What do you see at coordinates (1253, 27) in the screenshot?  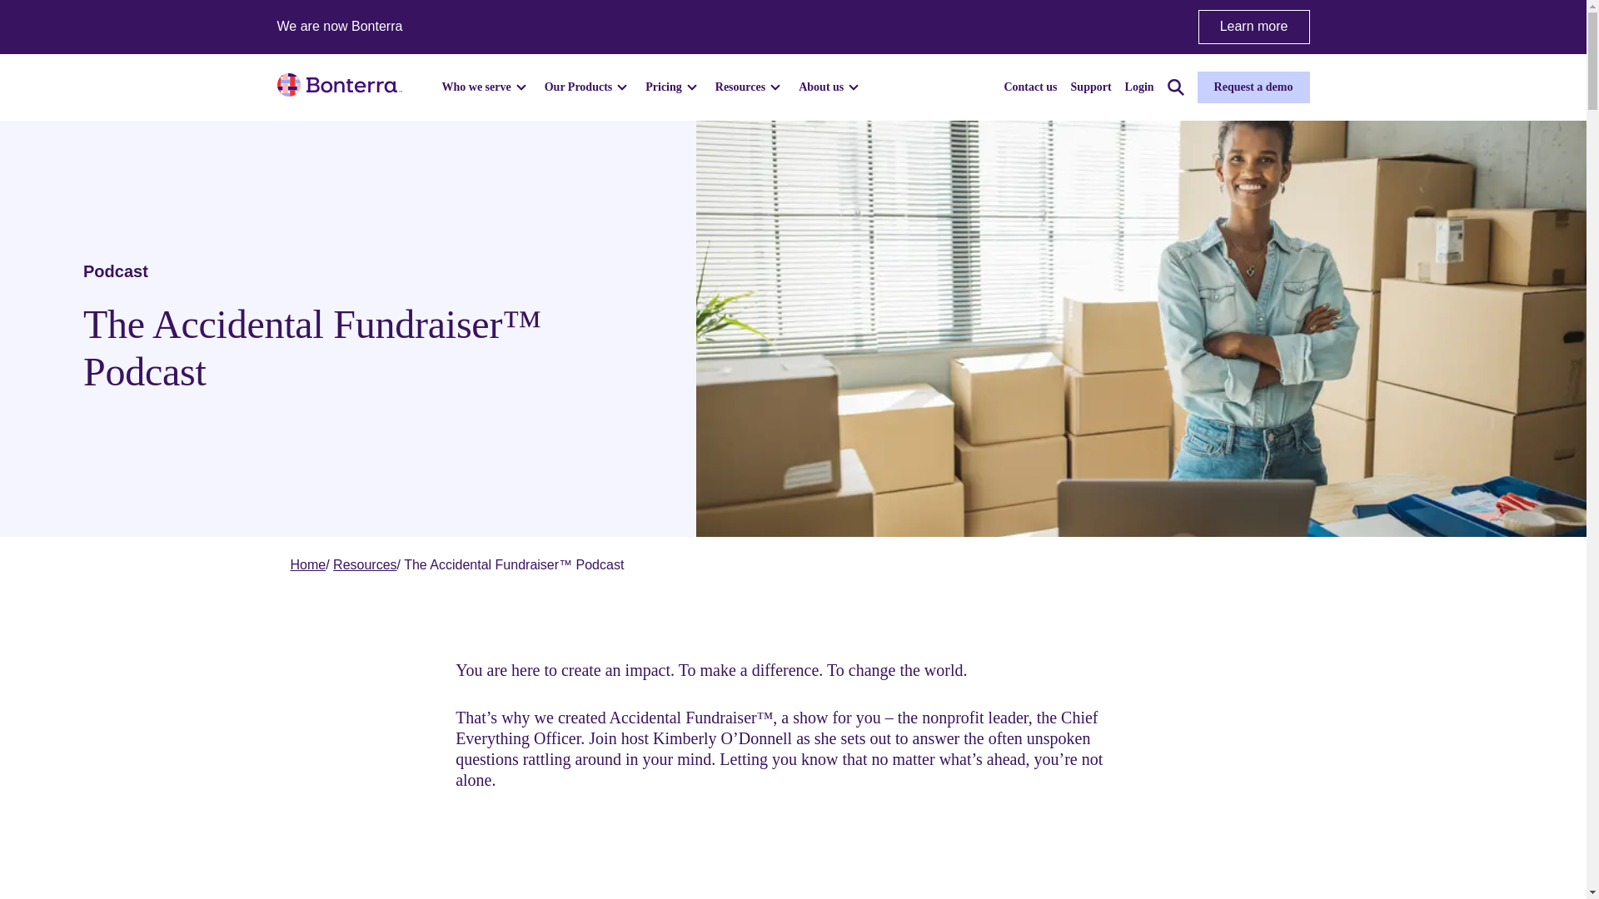 I see `Learn more` at bounding box center [1253, 27].